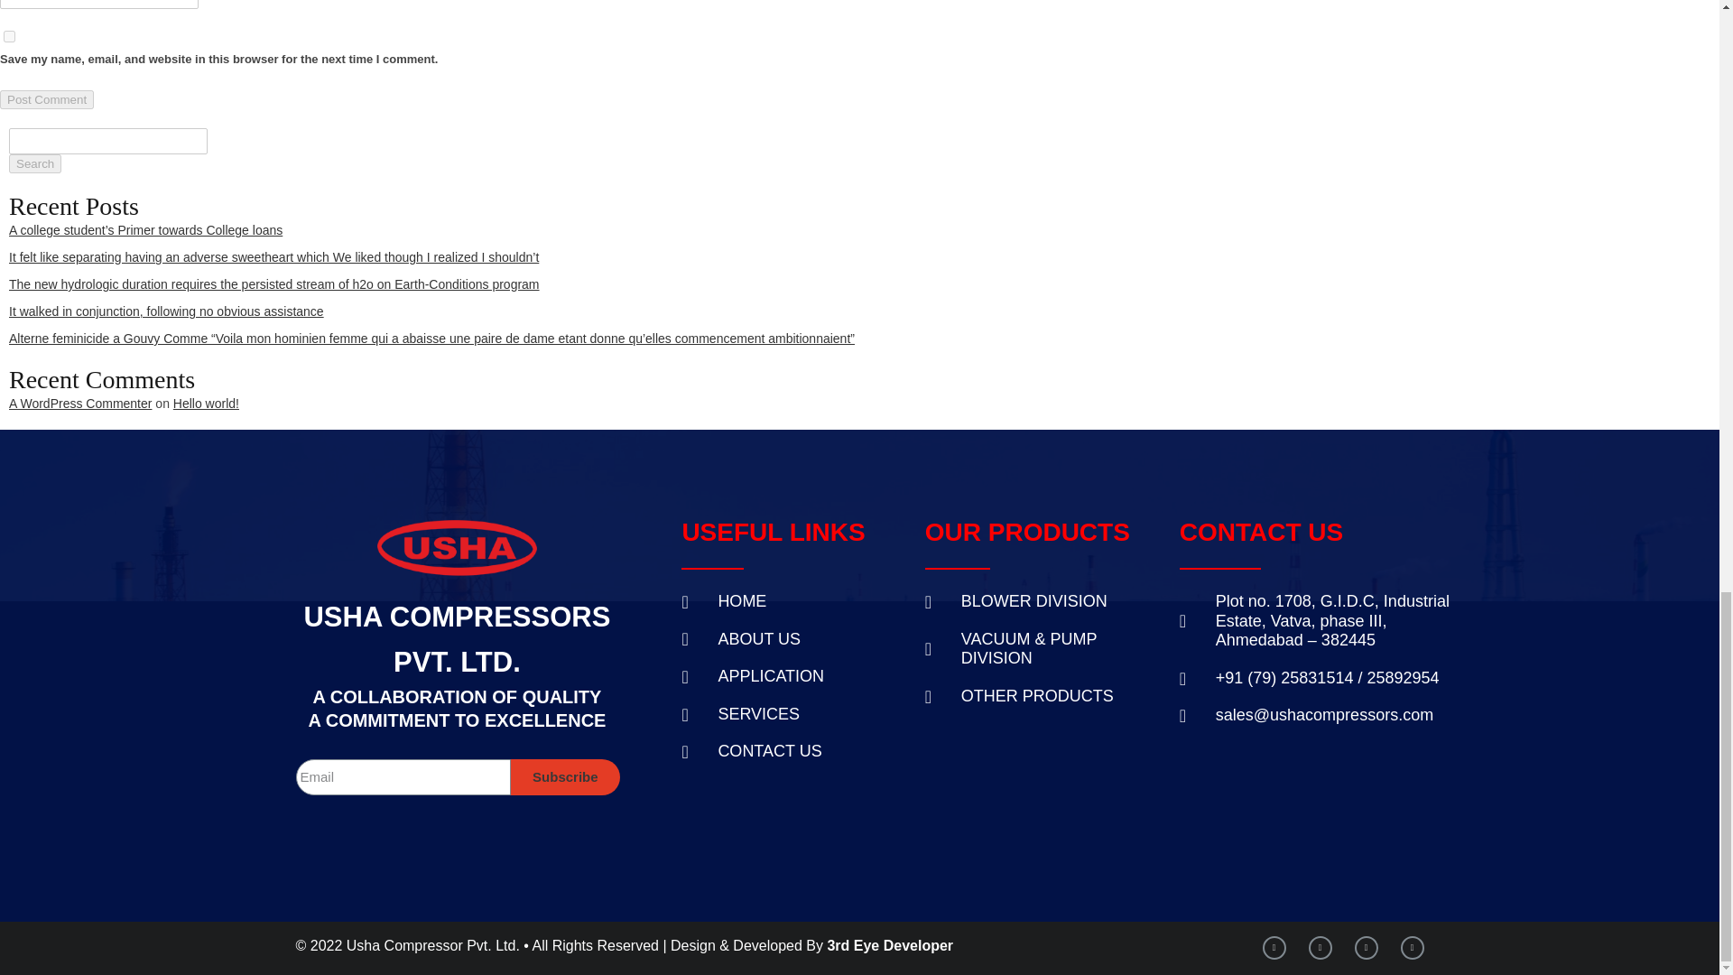 The height and width of the screenshot is (975, 1733). I want to click on Post Comment, so click(47, 99).